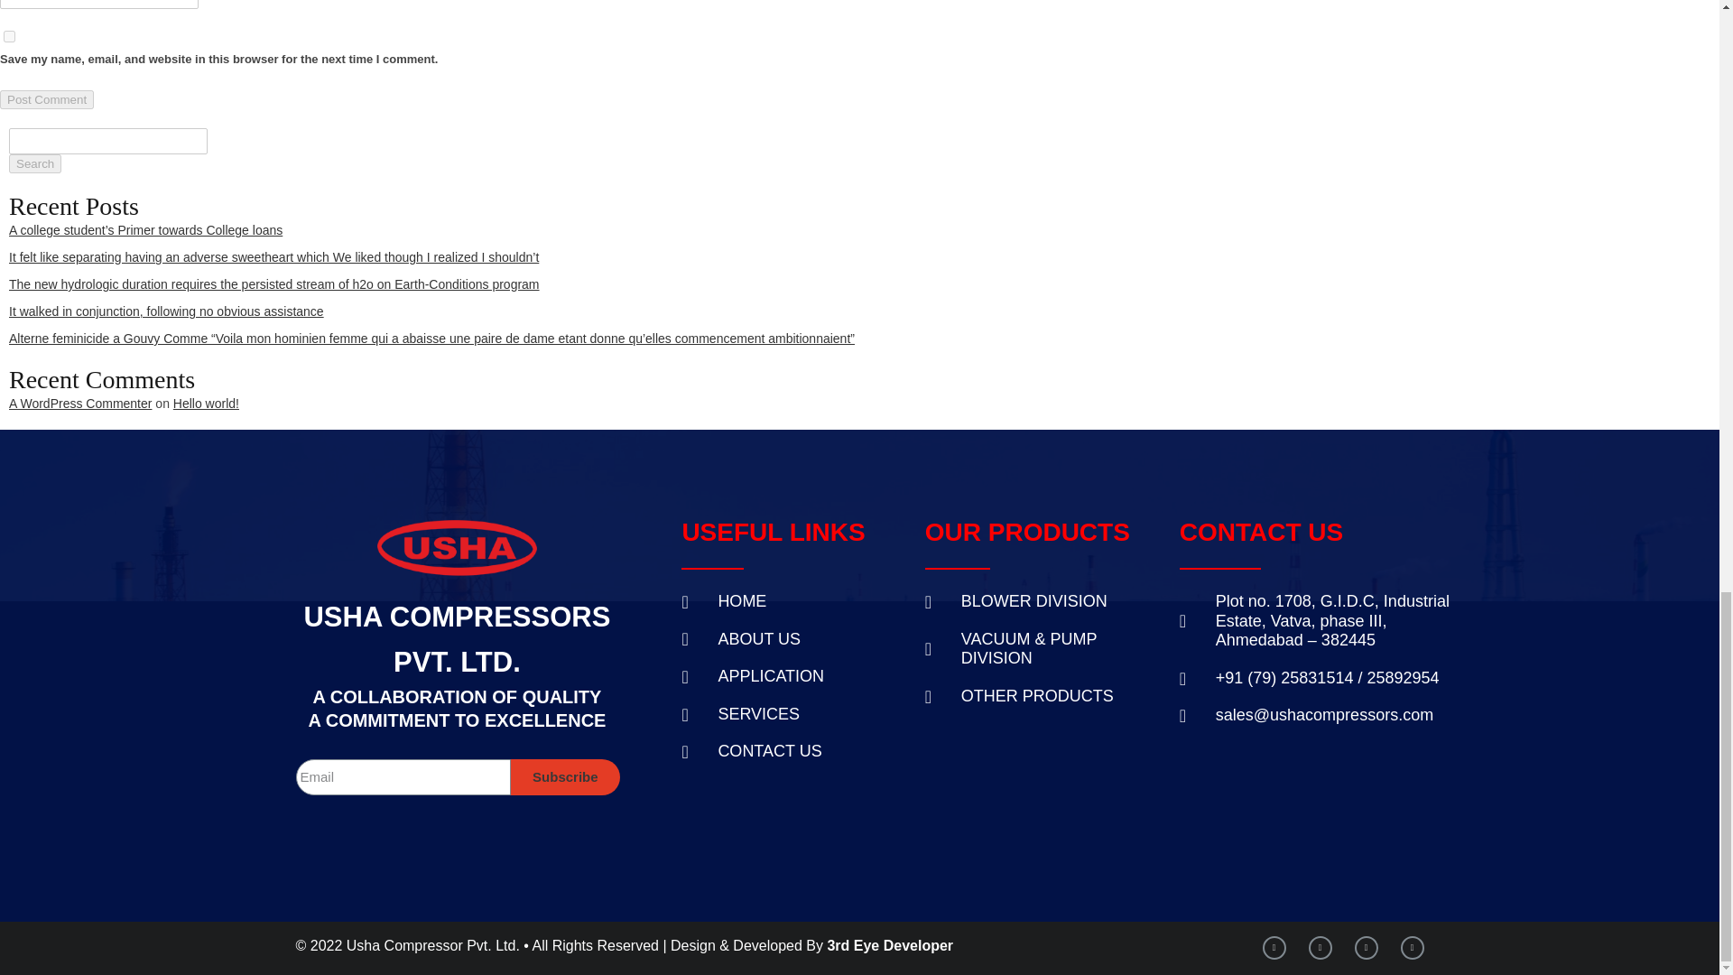 The height and width of the screenshot is (975, 1733). I want to click on Post Comment, so click(47, 99).